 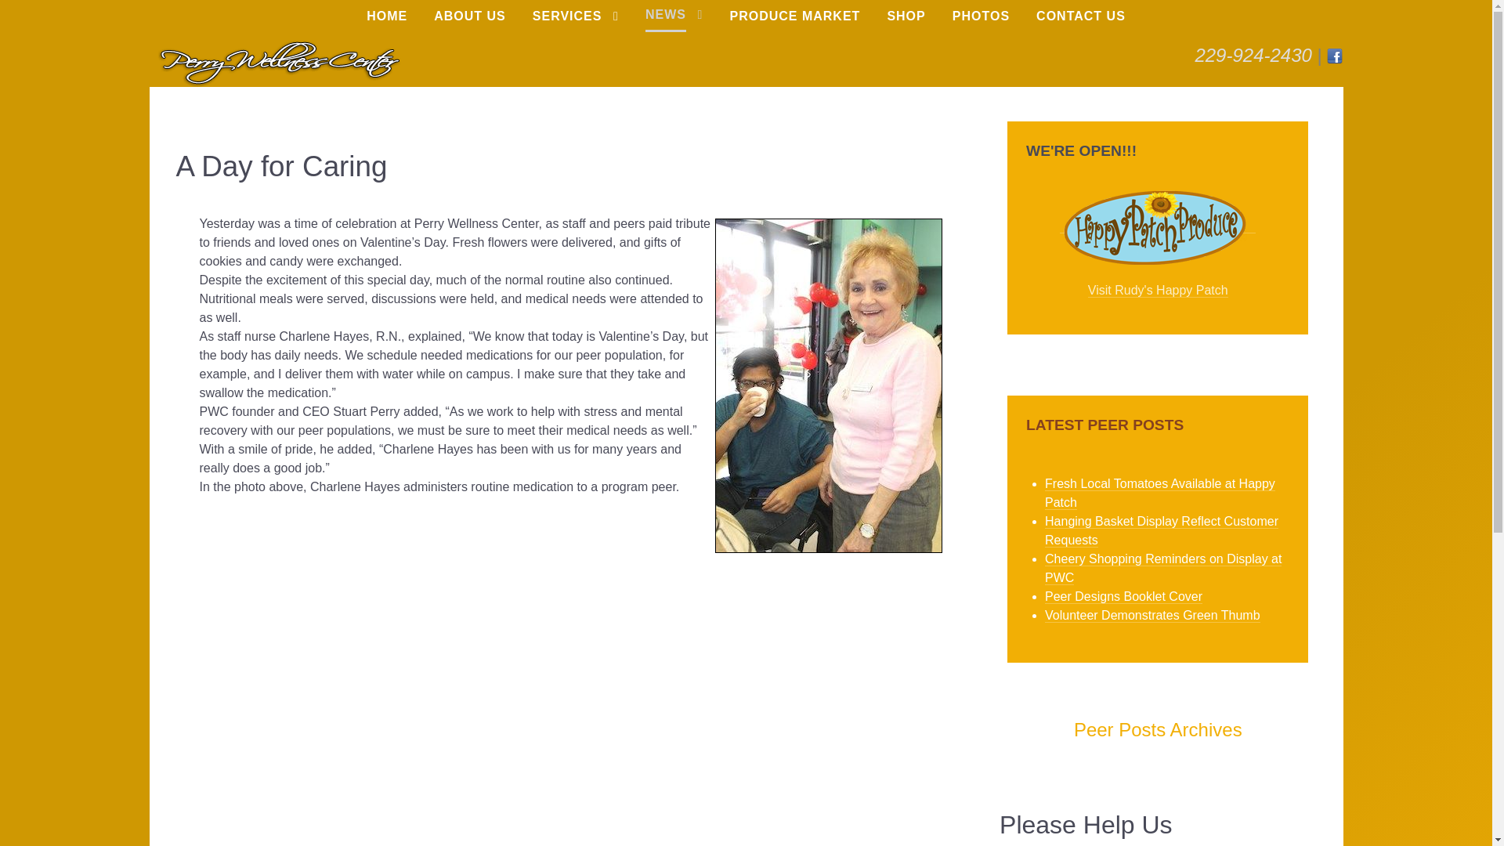 What do you see at coordinates (1158, 730) in the screenshot?
I see `Peer Posts Archives` at bounding box center [1158, 730].